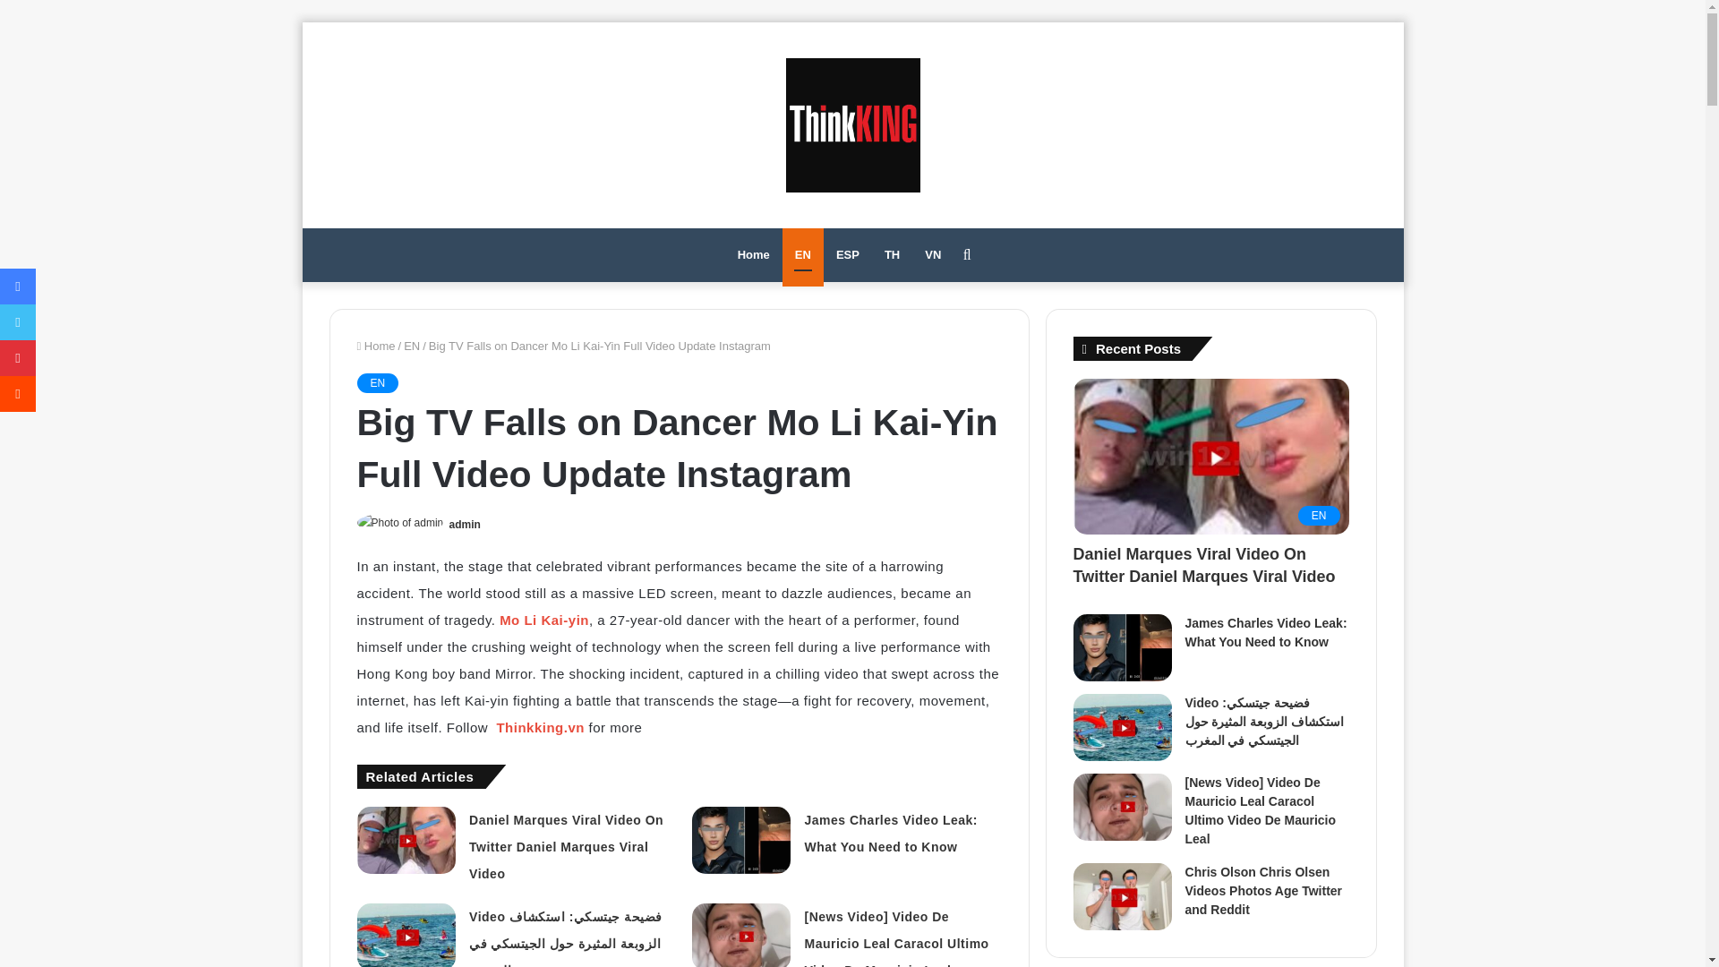  Describe the element at coordinates (852, 124) in the screenshot. I see `thinkKING` at that location.